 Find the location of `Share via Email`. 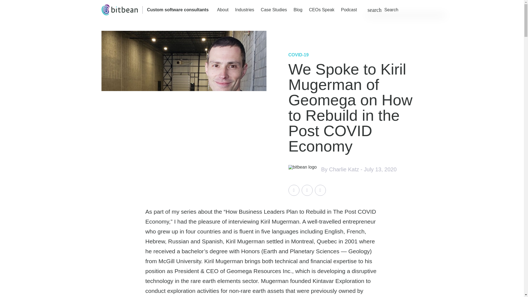

Share via Email is located at coordinates (320, 190).